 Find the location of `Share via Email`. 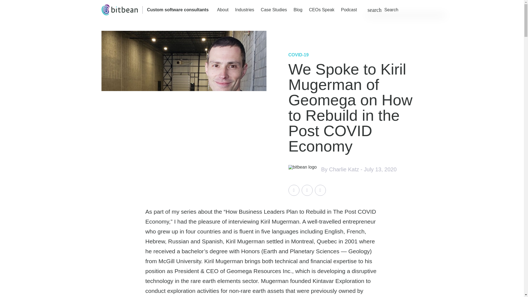

Share via Email is located at coordinates (320, 190).